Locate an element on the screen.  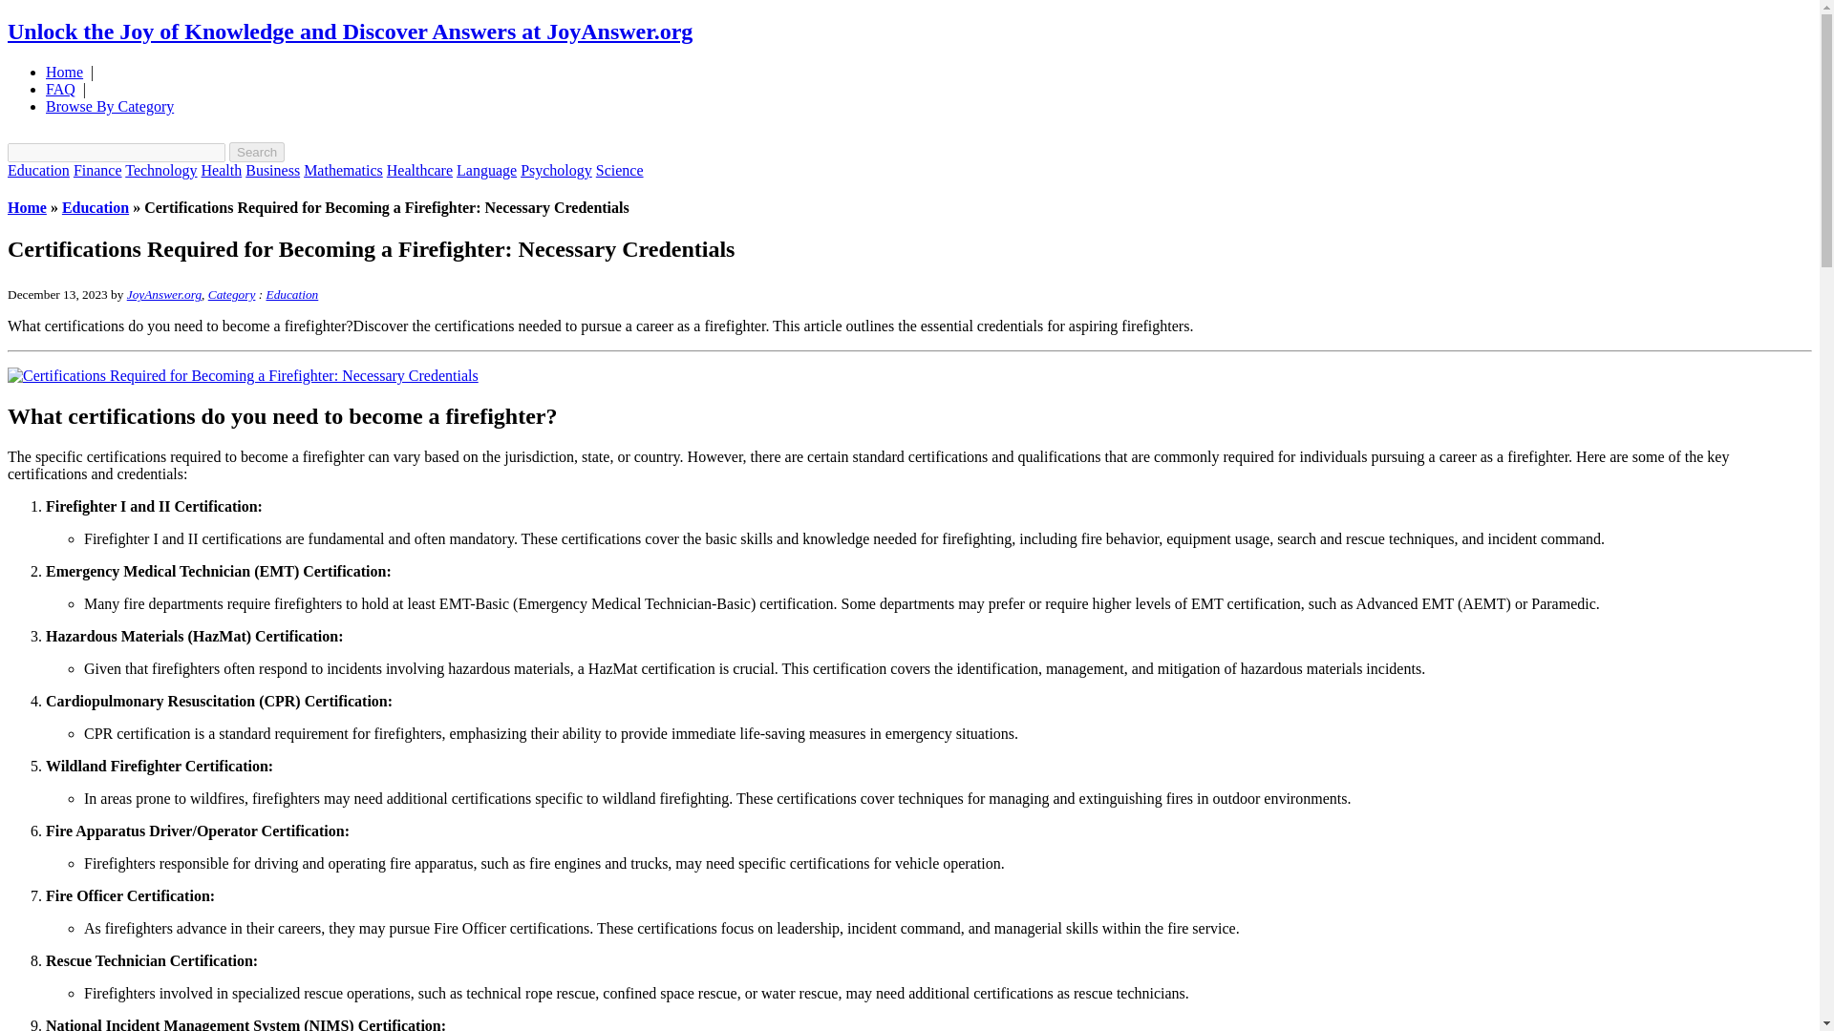
Home is located at coordinates (27, 207).